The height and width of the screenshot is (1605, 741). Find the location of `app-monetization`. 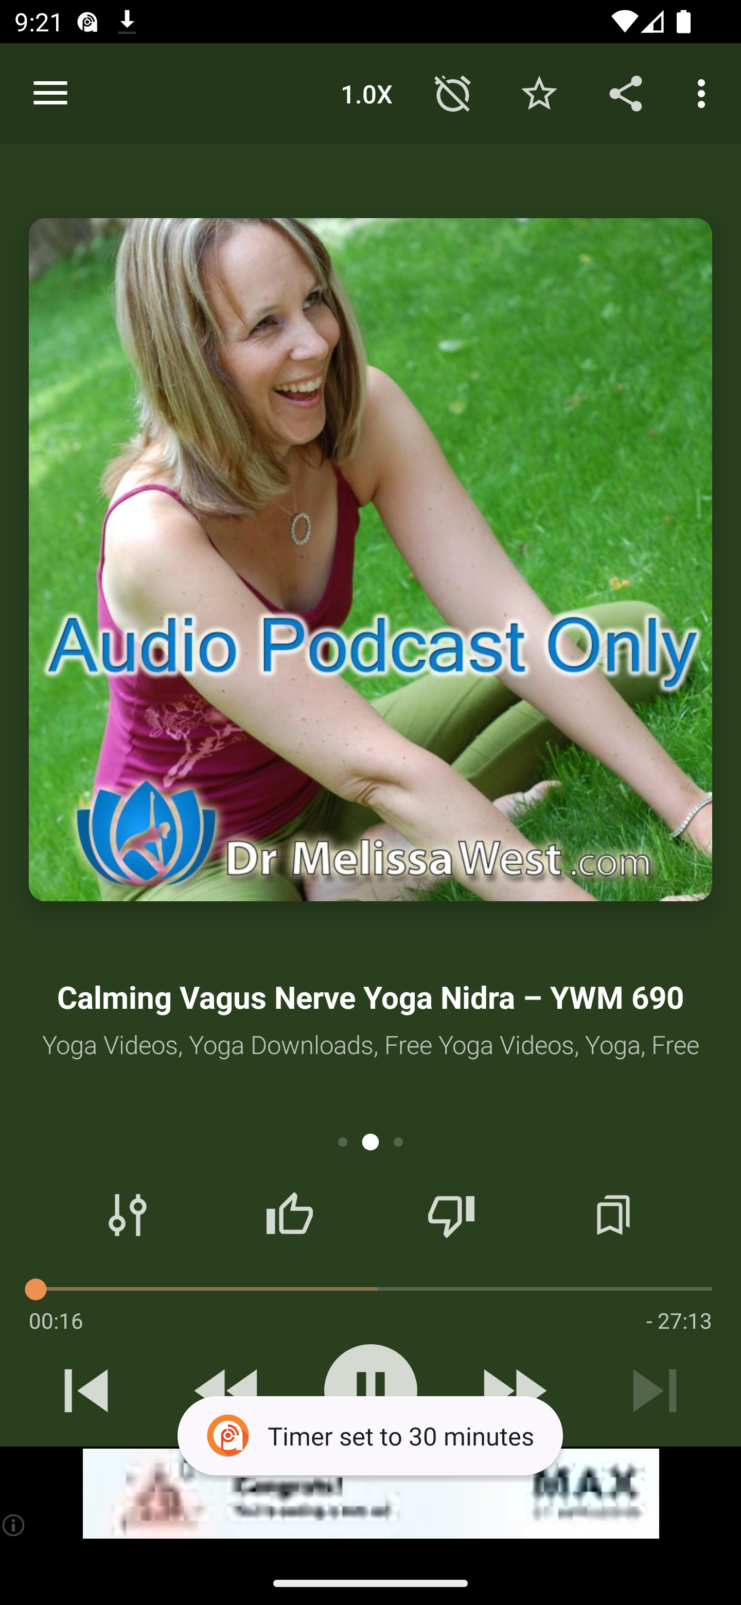

app-monetization is located at coordinates (370, 1494).